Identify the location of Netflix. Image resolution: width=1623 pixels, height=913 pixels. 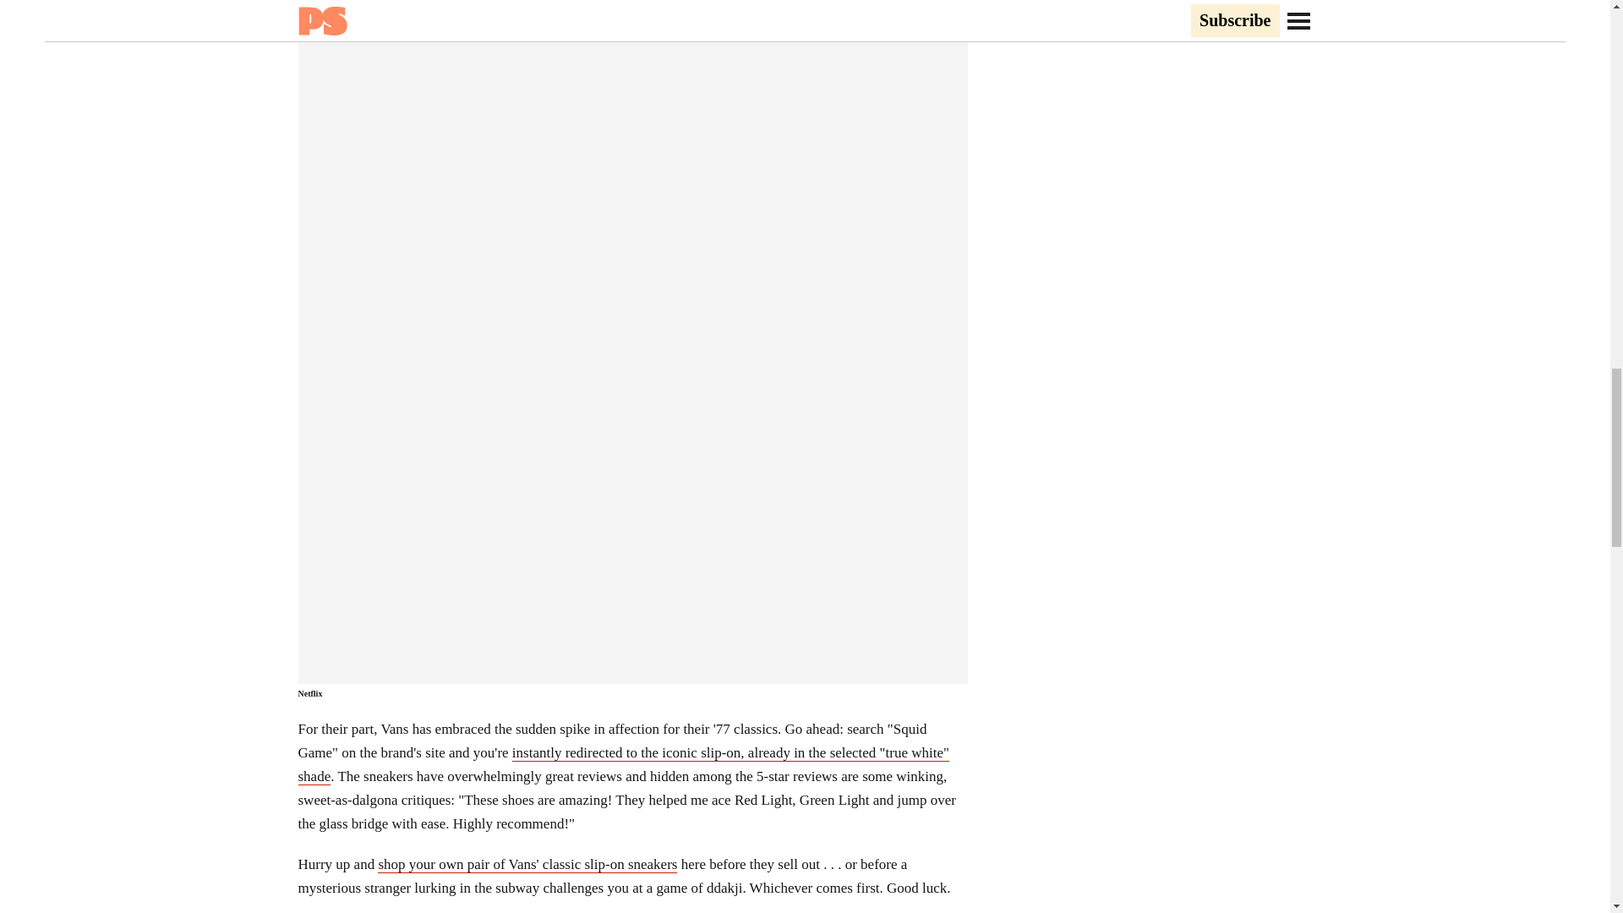
(309, 693).